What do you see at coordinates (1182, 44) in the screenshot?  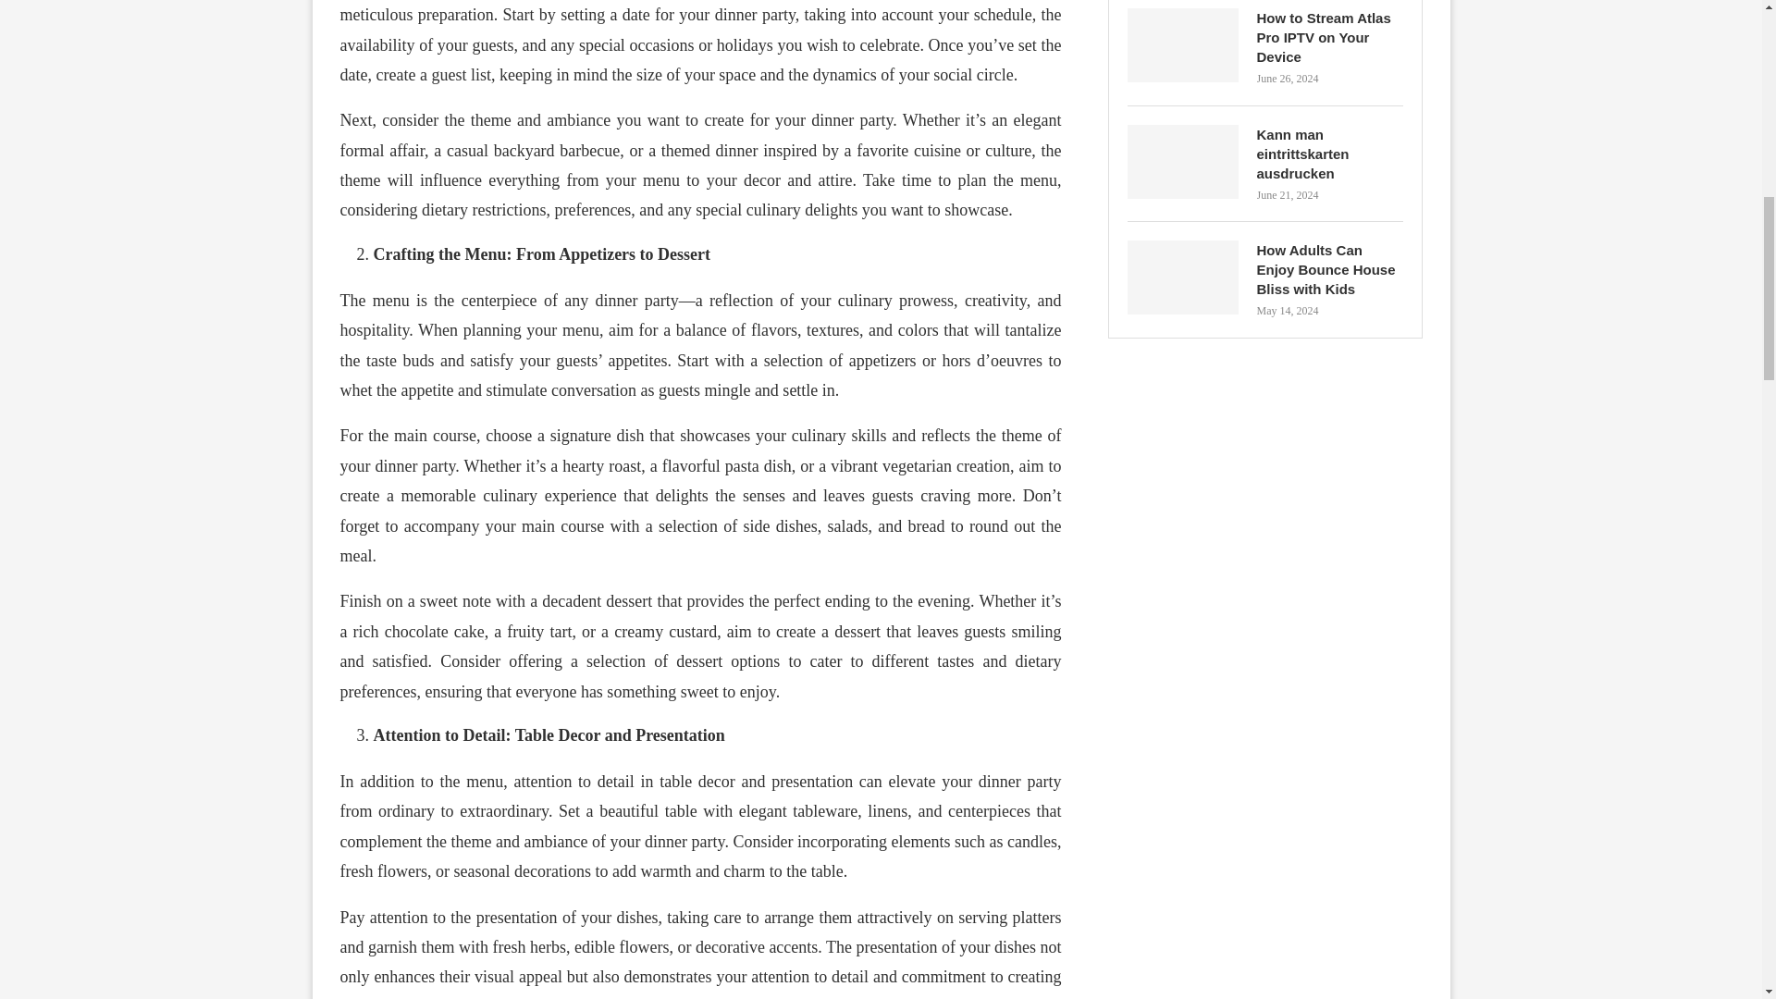 I see `How to Stream Atlas Pro IPTV on Your Device` at bounding box center [1182, 44].